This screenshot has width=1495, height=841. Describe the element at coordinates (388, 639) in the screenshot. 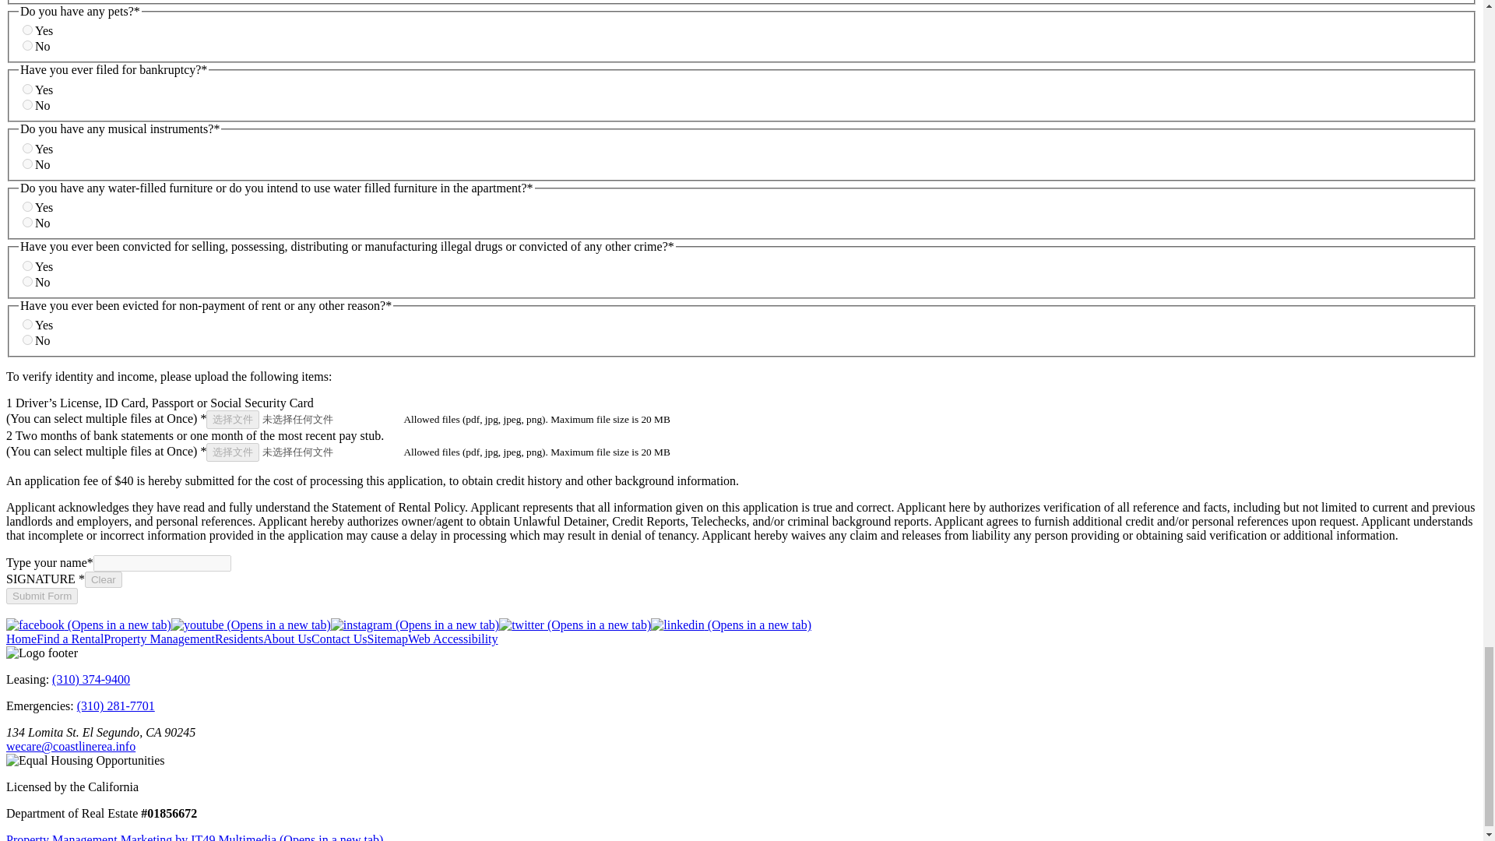

I see `Sitemap` at that location.